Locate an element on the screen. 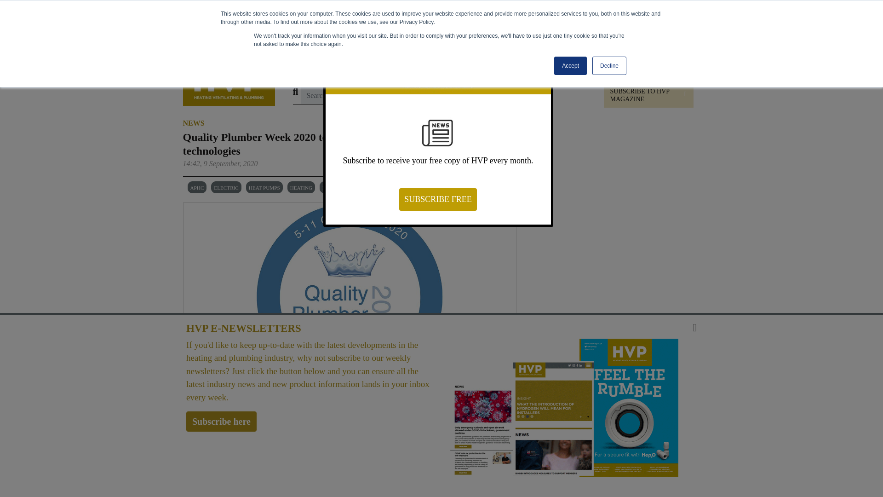  News is located at coordinates (305, 69).